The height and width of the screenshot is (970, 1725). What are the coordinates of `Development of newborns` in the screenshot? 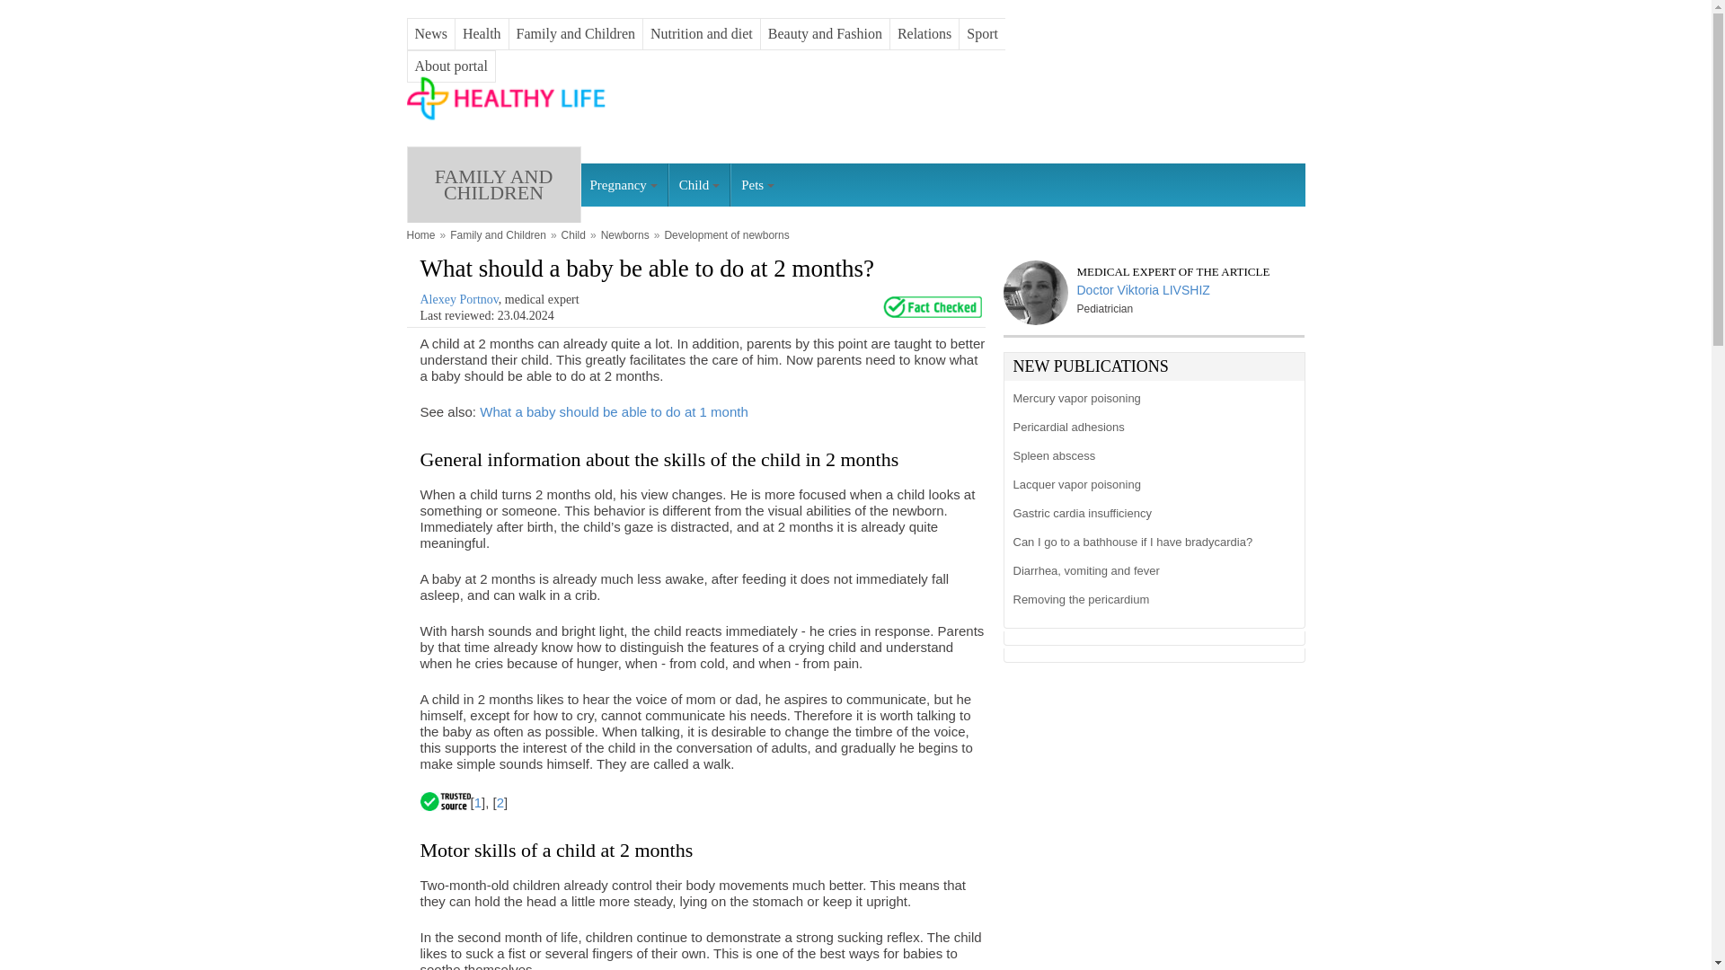 It's located at (726, 235).